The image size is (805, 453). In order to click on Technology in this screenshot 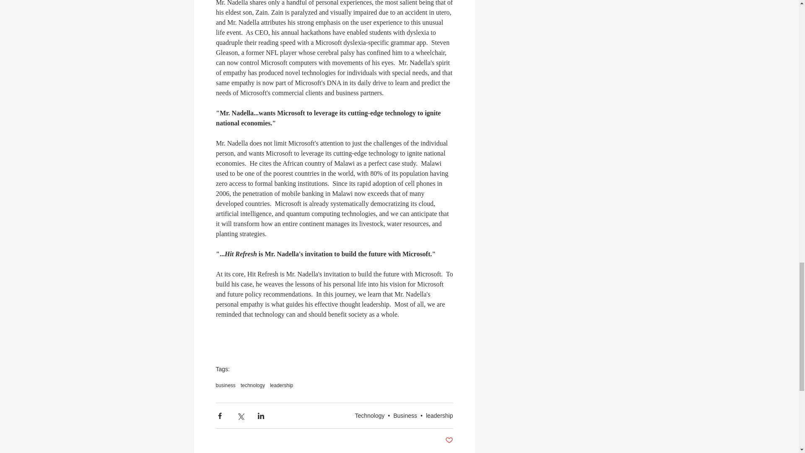, I will do `click(370, 415)`.